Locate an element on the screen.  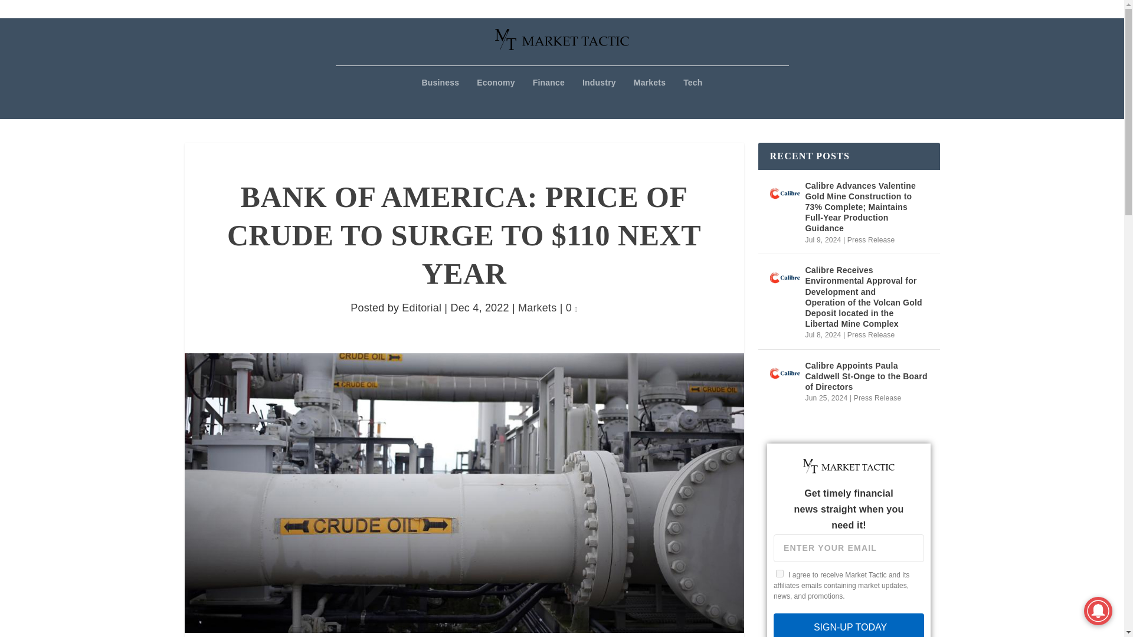
Economy is located at coordinates (496, 98).